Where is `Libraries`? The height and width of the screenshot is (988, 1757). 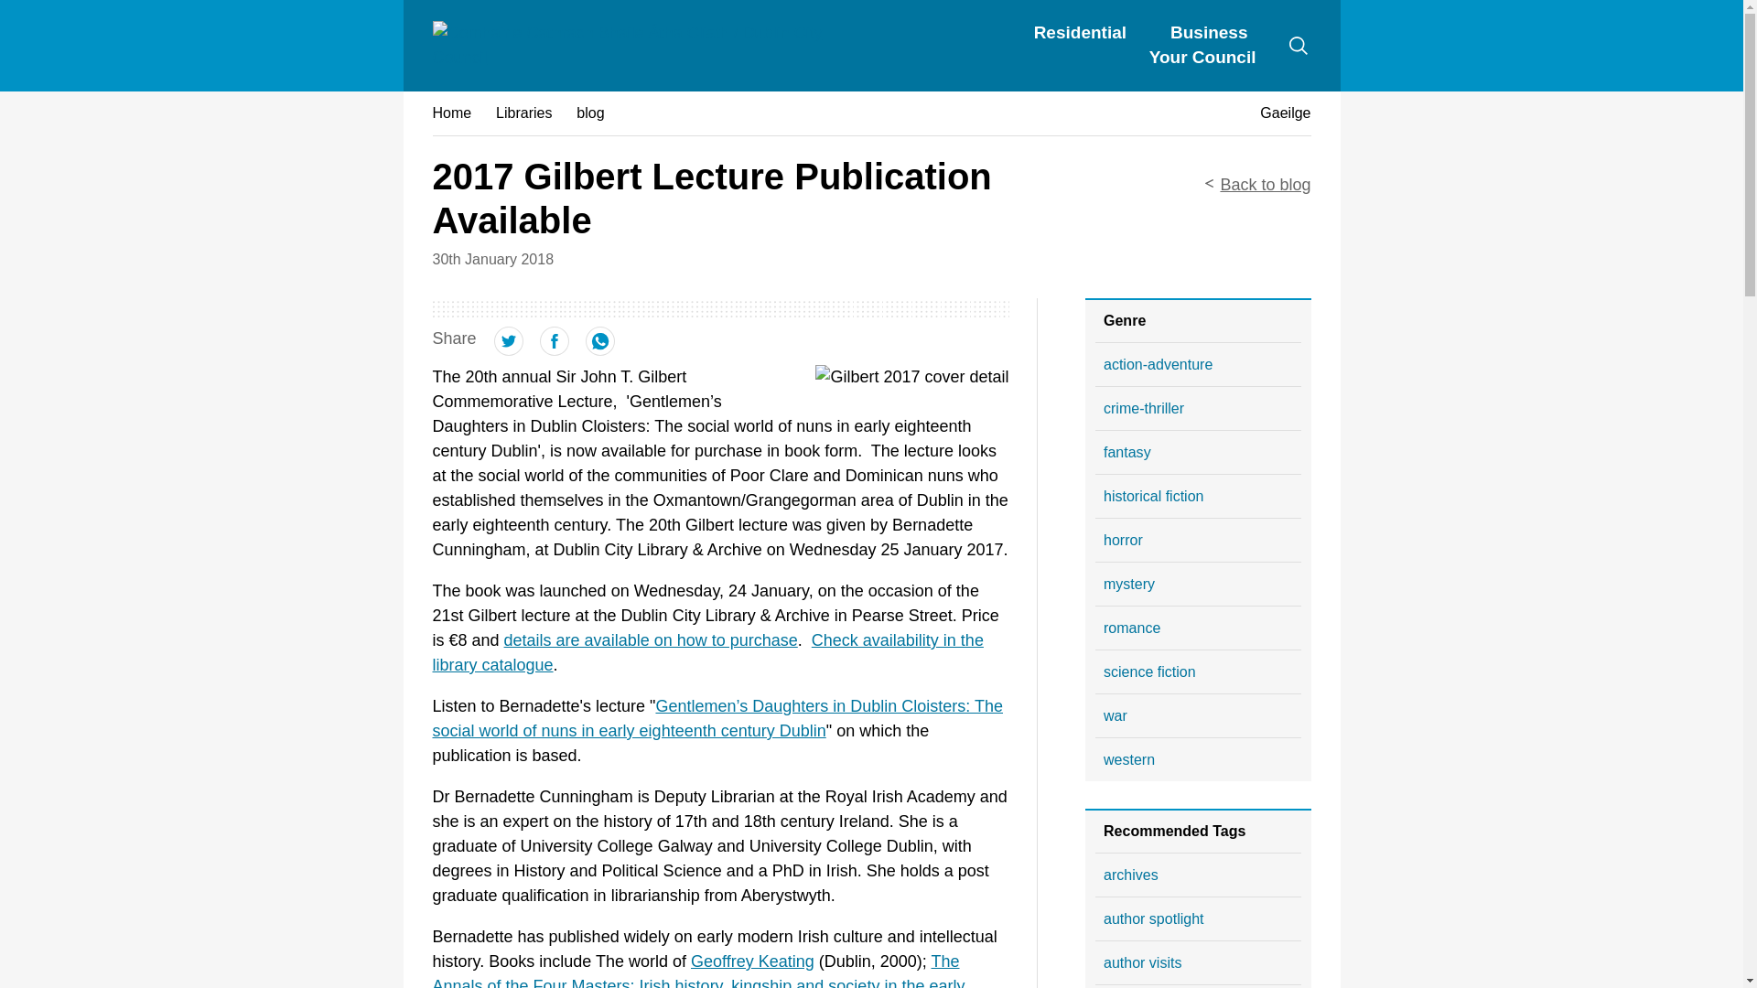
Libraries is located at coordinates (523, 112).